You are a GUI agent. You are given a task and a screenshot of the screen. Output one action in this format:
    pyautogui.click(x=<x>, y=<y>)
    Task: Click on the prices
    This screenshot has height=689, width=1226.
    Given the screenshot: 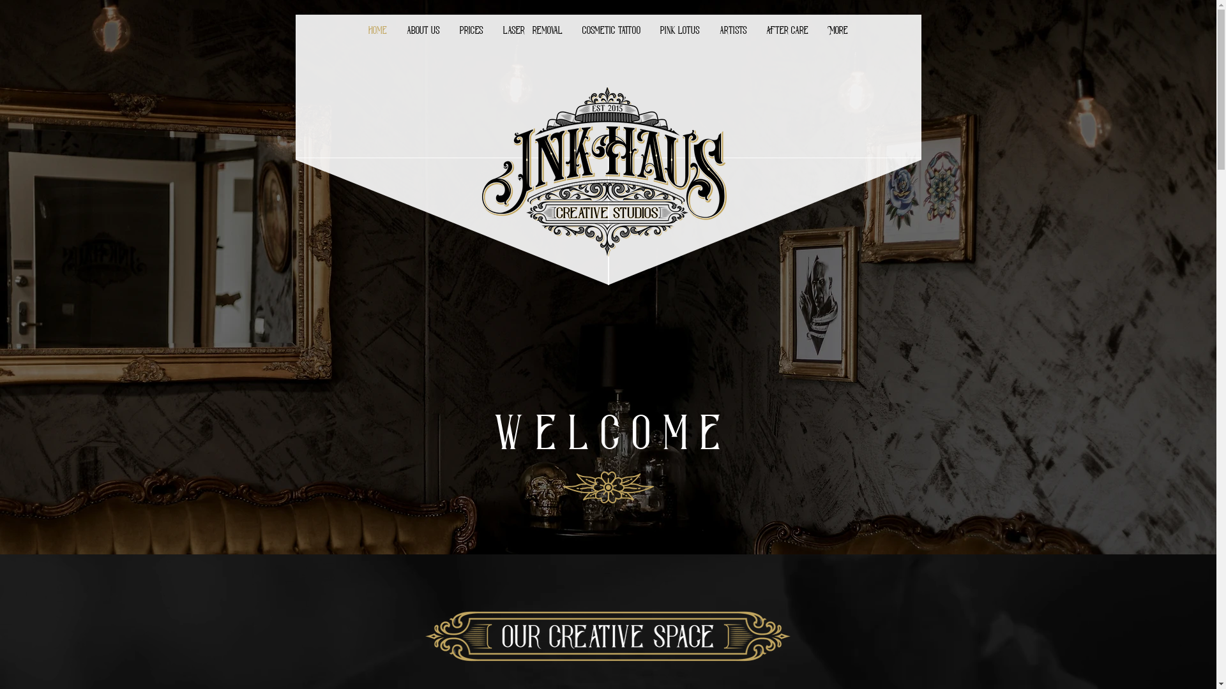 What is the action you would take?
    pyautogui.click(x=471, y=31)
    